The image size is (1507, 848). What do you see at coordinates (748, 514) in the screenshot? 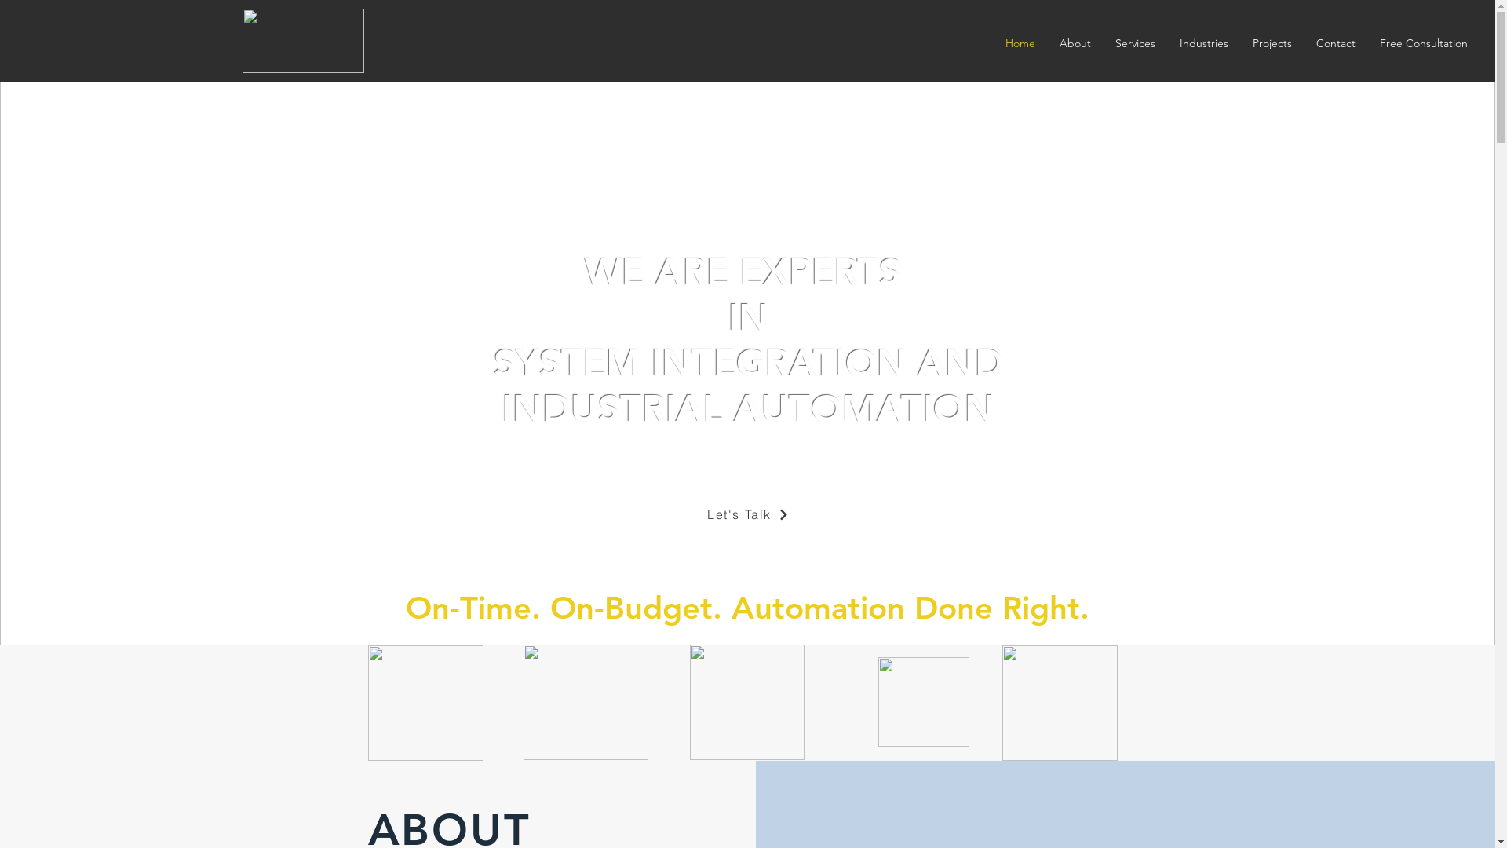
I see `Let's Talk` at bounding box center [748, 514].